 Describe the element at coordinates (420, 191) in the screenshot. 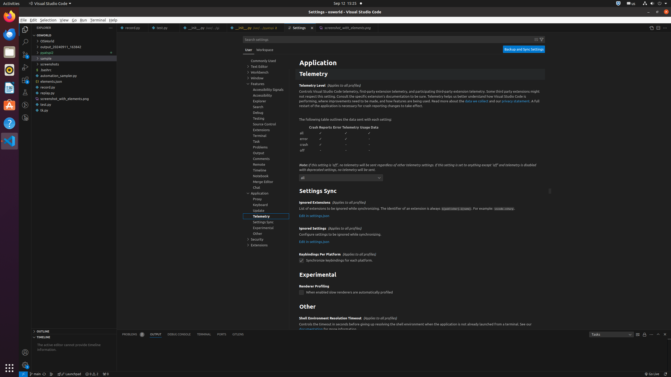

I see `Settings Sync` at that location.